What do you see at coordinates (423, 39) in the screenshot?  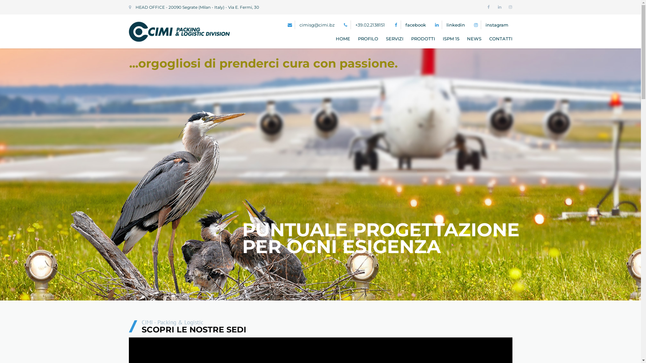 I see `PRODOTTI` at bounding box center [423, 39].